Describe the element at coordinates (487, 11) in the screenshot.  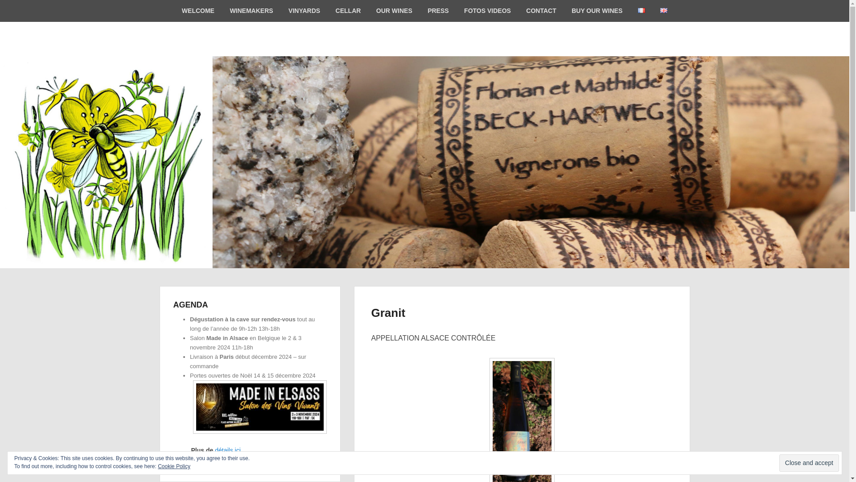
I see `FOTOS VIDEOS` at that location.